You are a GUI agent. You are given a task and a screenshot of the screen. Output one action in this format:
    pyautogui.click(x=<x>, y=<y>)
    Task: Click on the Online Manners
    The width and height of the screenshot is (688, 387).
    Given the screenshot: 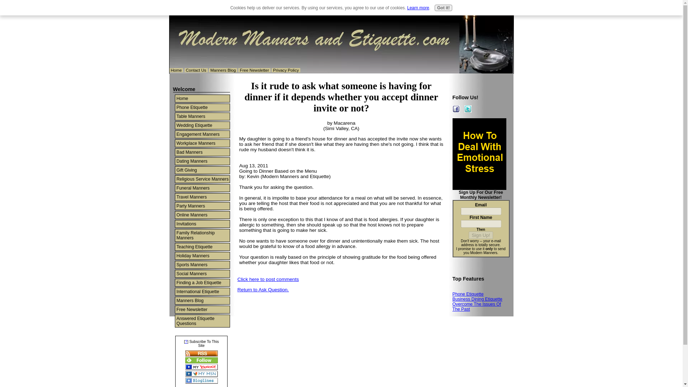 What is the action you would take?
    pyautogui.click(x=202, y=215)
    